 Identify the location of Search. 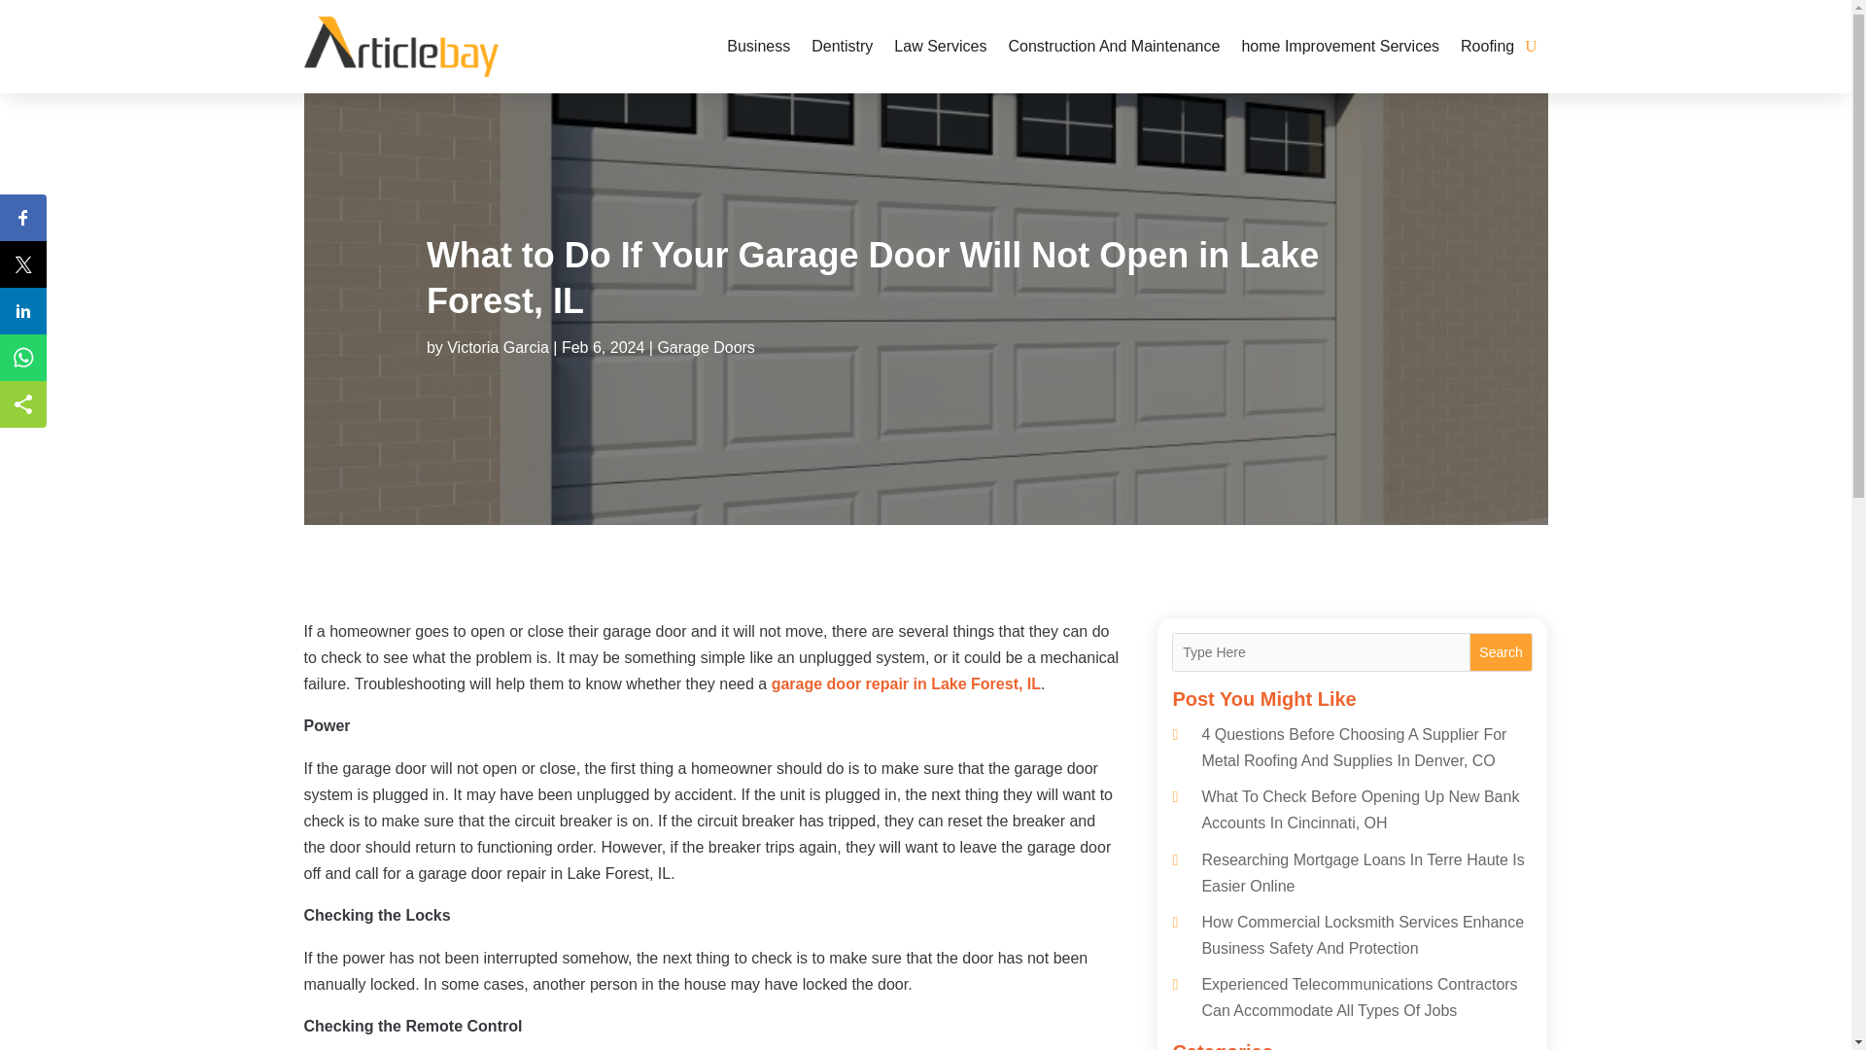
(1502, 652).